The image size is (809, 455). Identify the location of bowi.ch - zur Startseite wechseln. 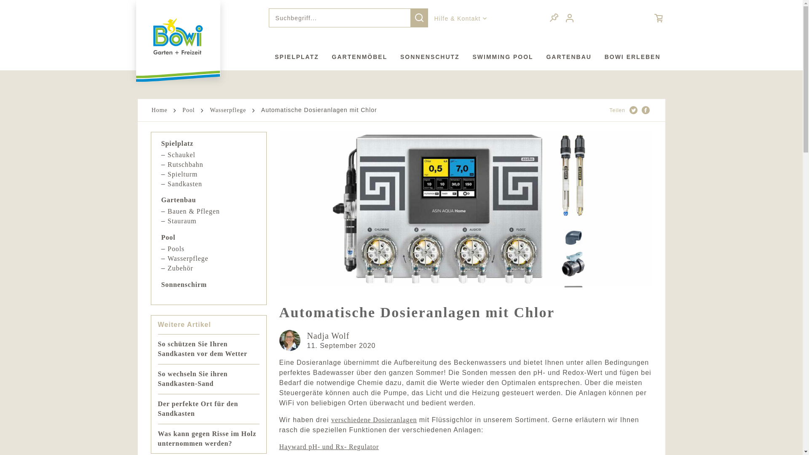
(178, 37).